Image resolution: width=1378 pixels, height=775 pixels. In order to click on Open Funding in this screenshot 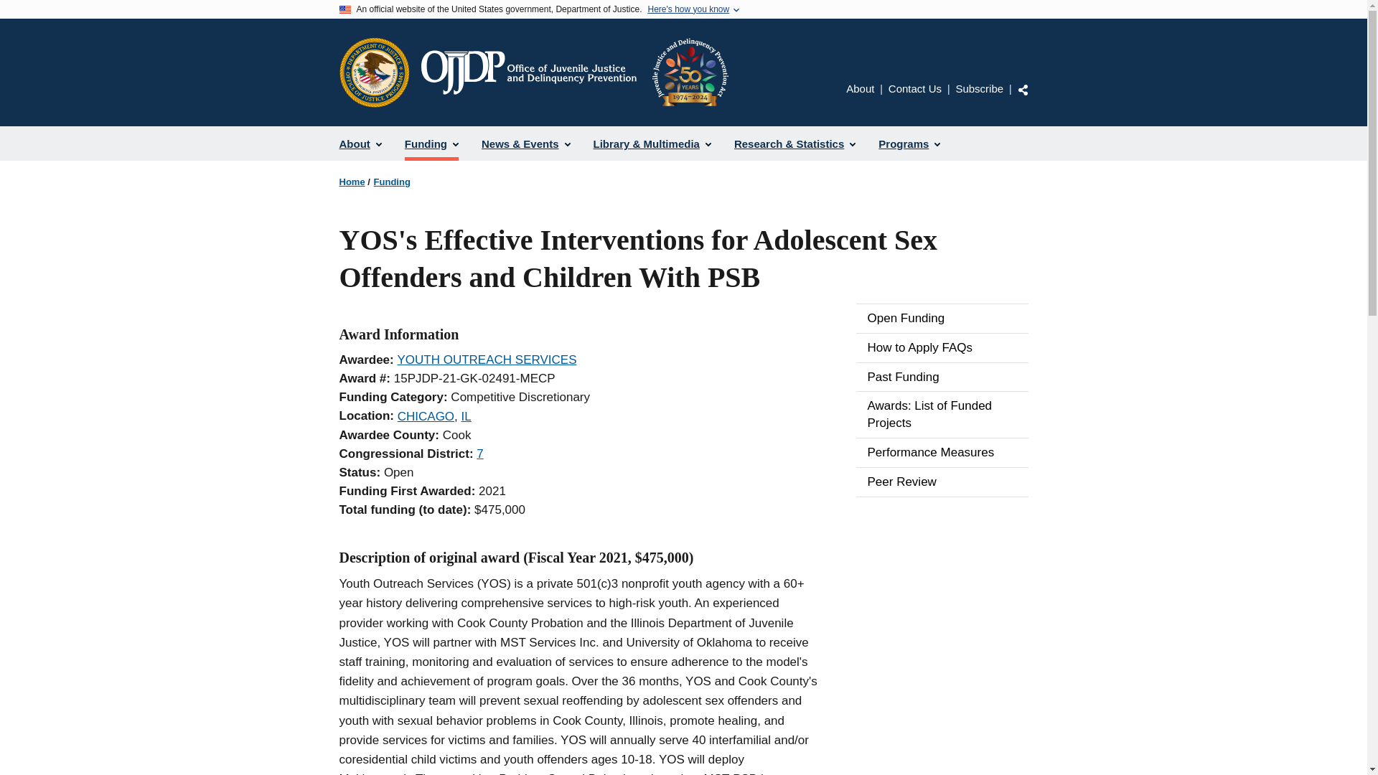, I will do `click(942, 319)`.